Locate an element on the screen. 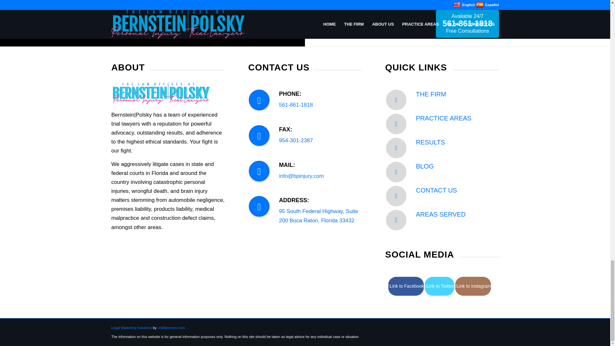 The height and width of the screenshot is (346, 615). AREAS SERVED is located at coordinates (441, 214).